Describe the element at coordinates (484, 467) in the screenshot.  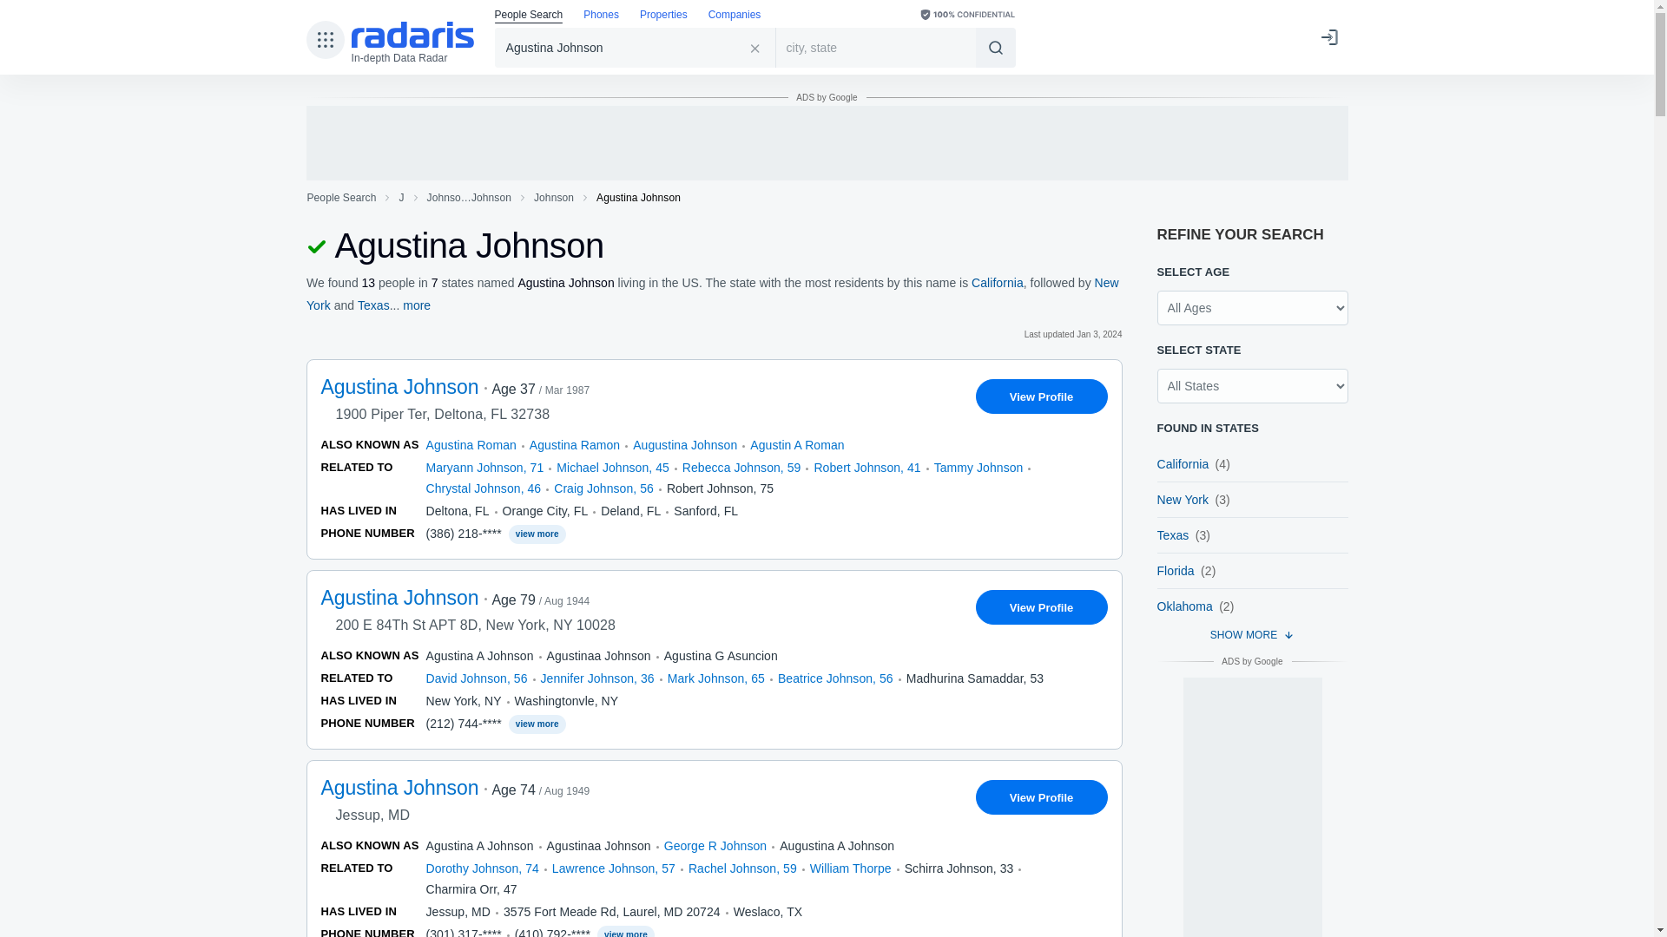
I see `Maryann Johnson, 71` at that location.